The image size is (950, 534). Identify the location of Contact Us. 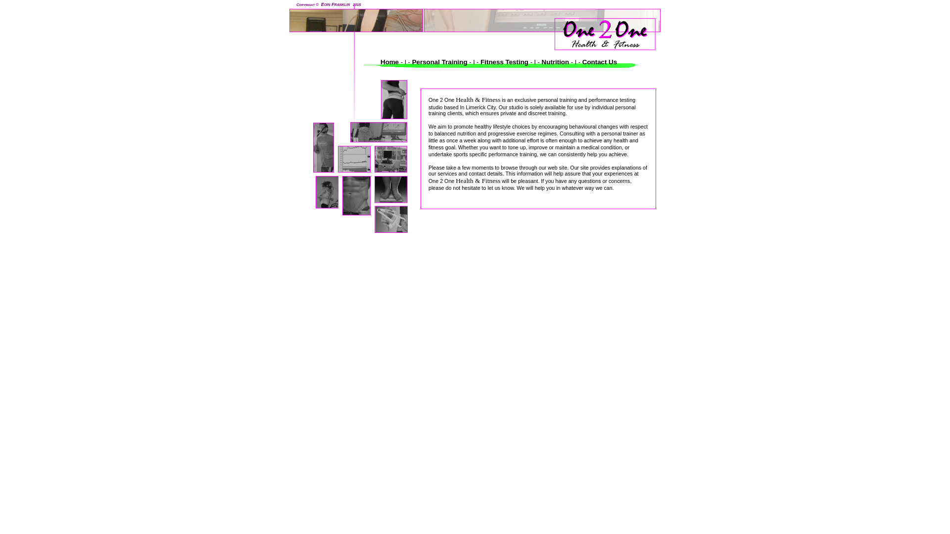
(599, 62).